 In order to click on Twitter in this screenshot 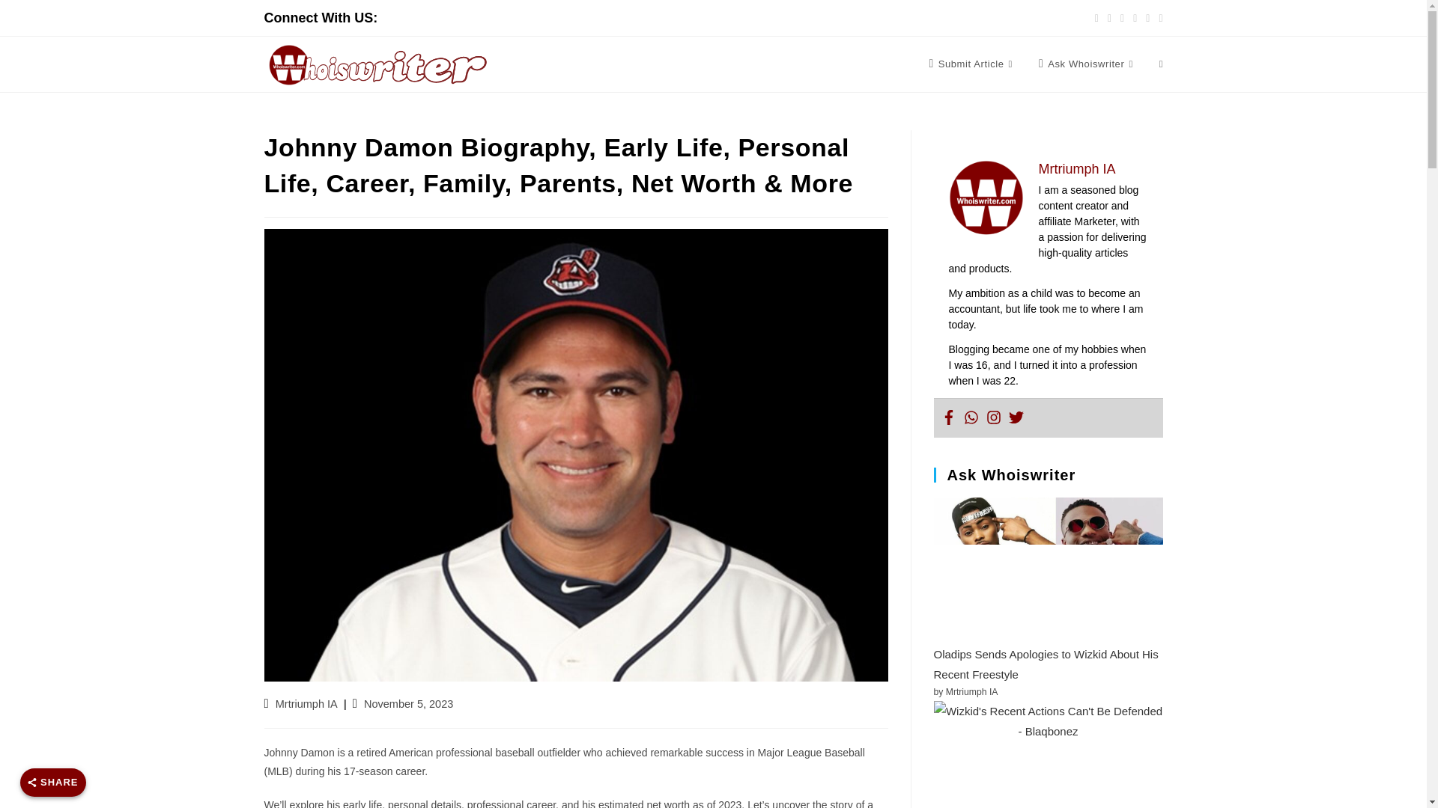, I will do `click(1015, 417)`.